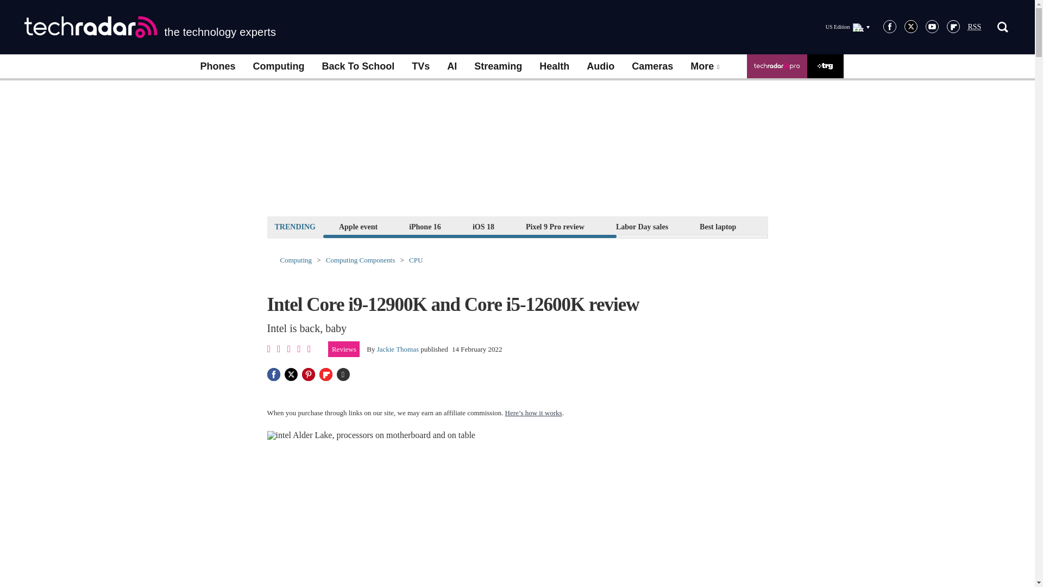 The width and height of the screenshot is (1043, 587). What do you see at coordinates (150, 27) in the screenshot?
I see `the technology experts` at bounding box center [150, 27].